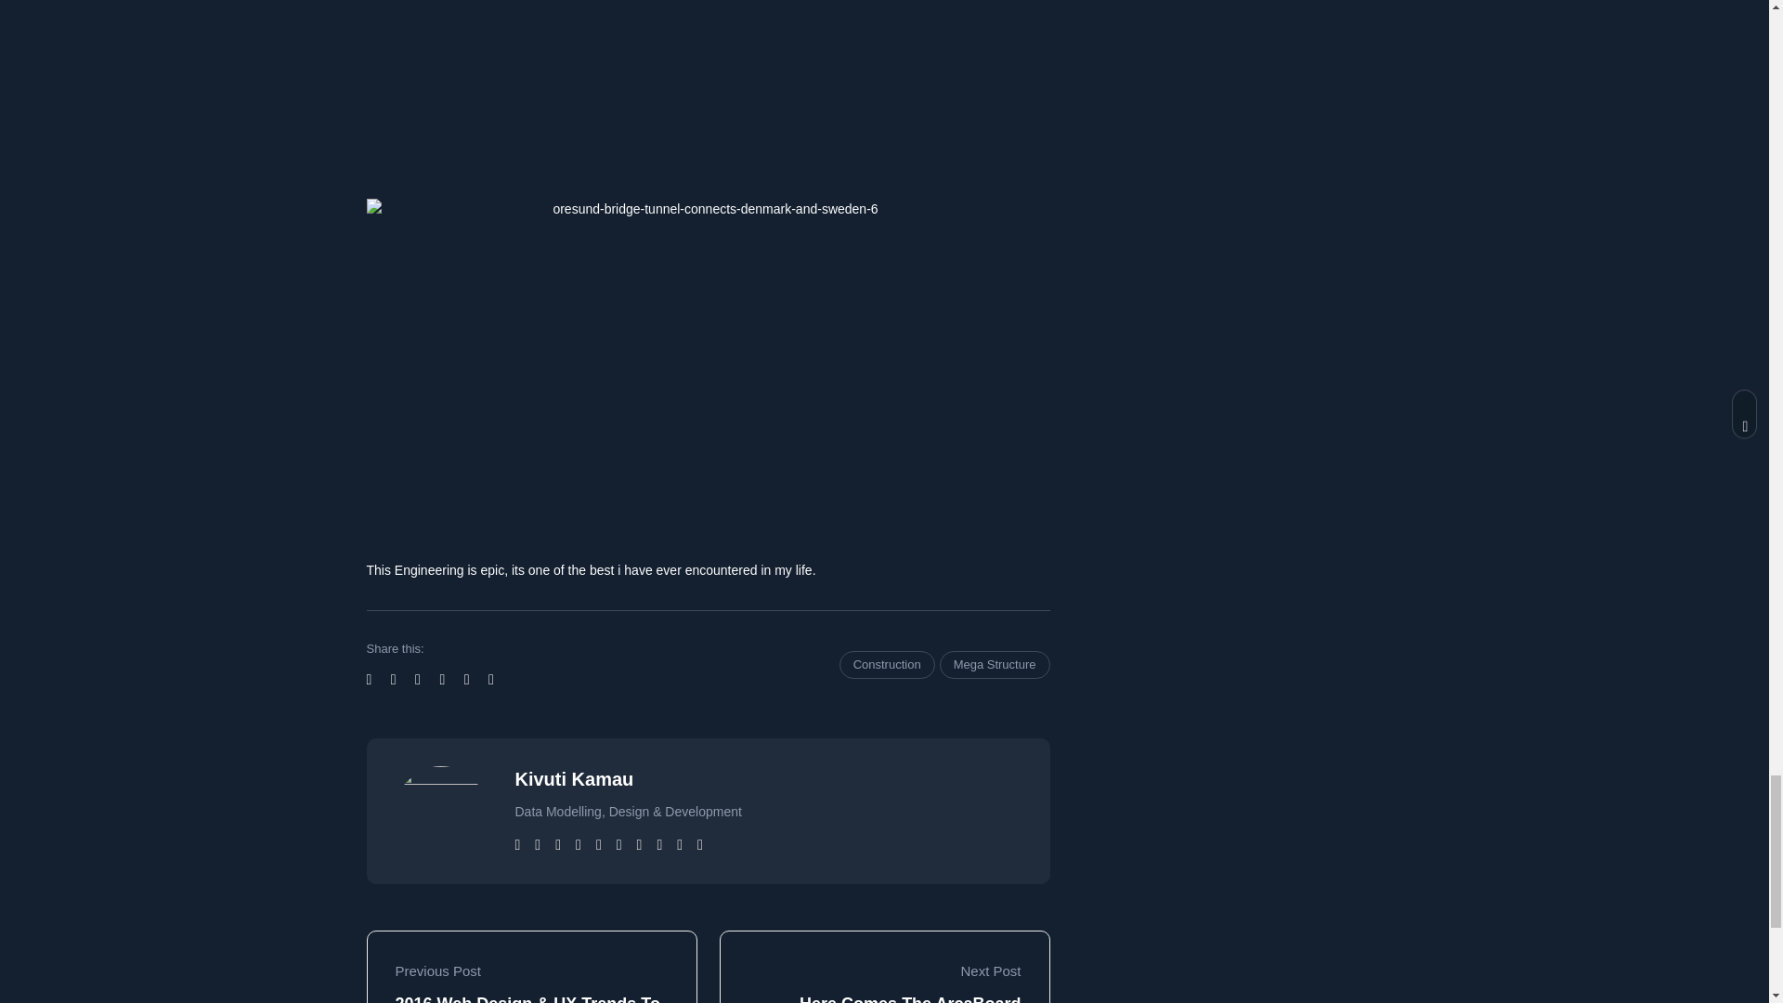 Image resolution: width=1783 pixels, height=1003 pixels. What do you see at coordinates (574, 778) in the screenshot?
I see `Kivuti Kamau` at bounding box center [574, 778].